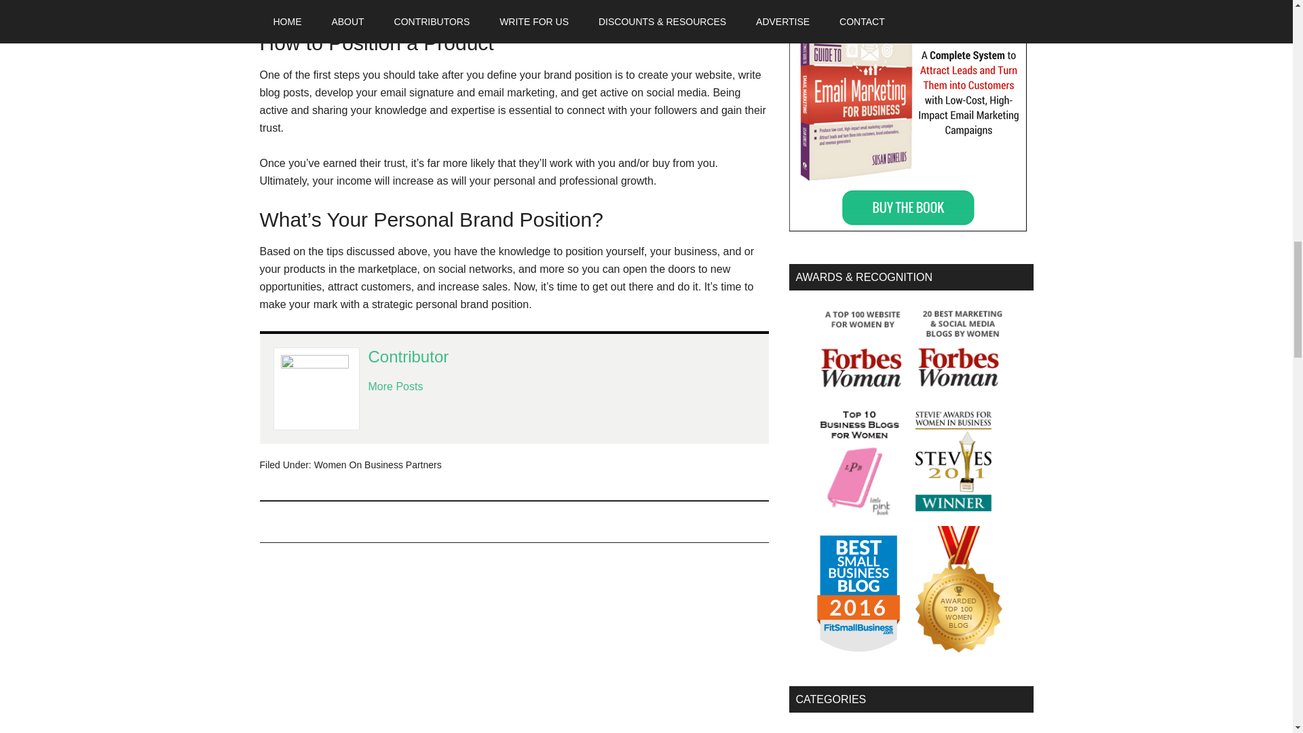 Image resolution: width=1303 pixels, height=733 pixels. What do you see at coordinates (407, 356) in the screenshot?
I see `Contributor` at bounding box center [407, 356].